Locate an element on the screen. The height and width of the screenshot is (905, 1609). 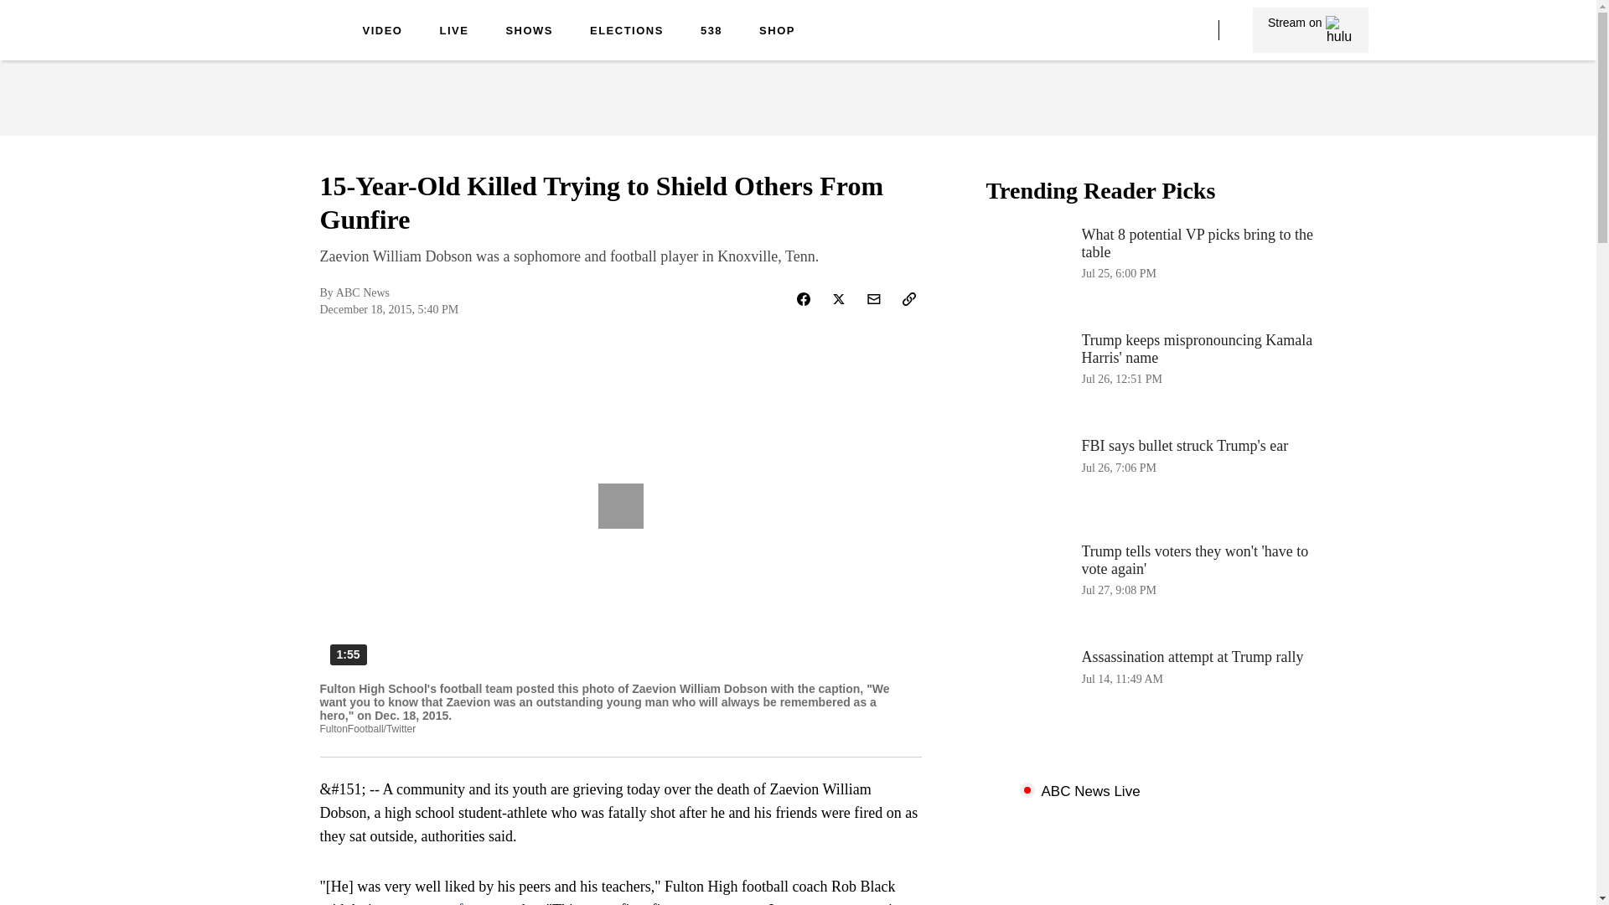
538 is located at coordinates (277, 43).